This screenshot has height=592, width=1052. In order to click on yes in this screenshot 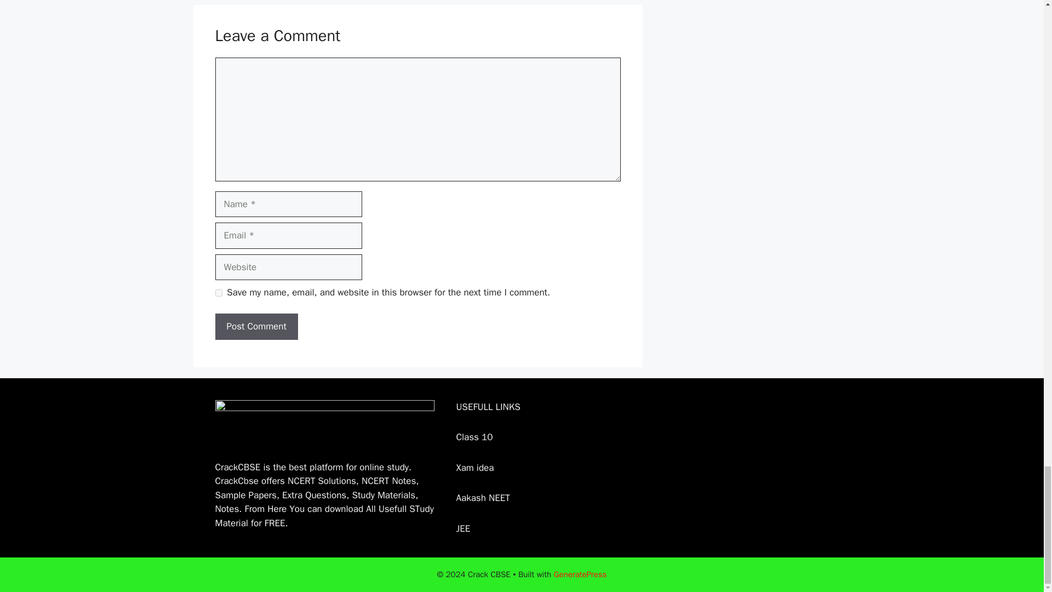, I will do `click(218, 293)`.